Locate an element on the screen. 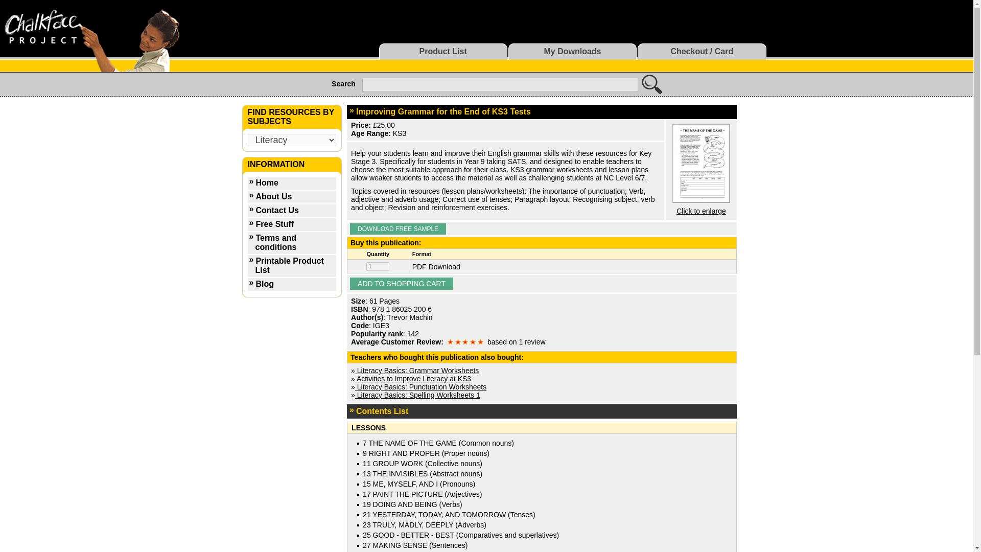 The image size is (981, 552). Click to enlarge is located at coordinates (701, 211).